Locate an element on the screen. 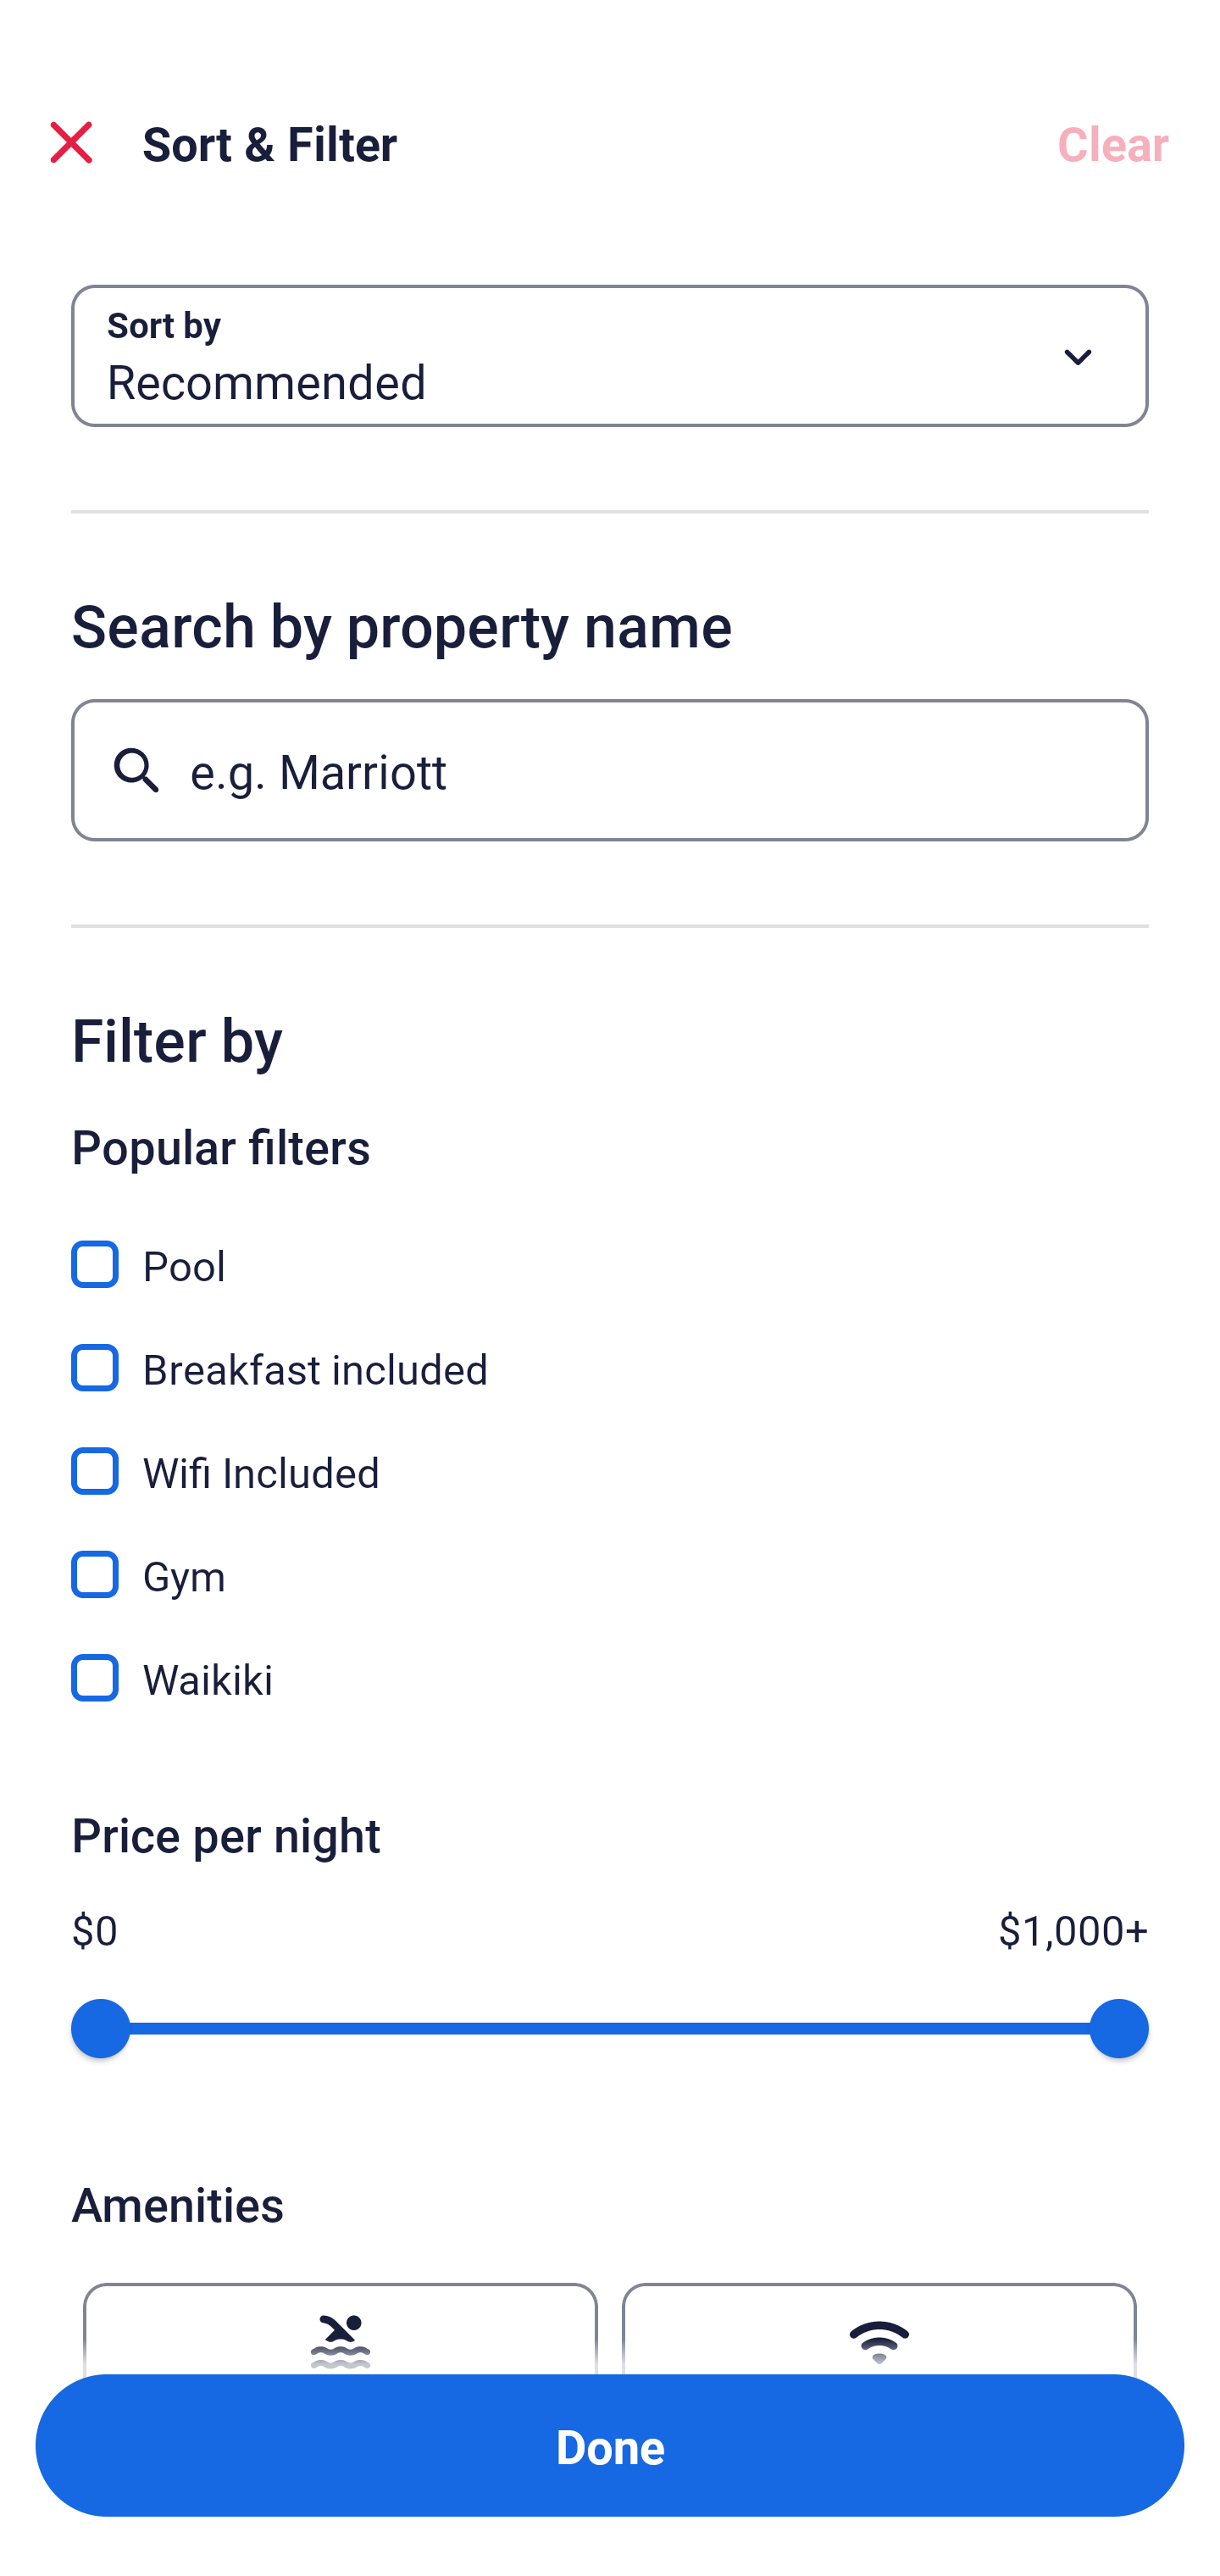  Close Sort and Filter is located at coordinates (71, 142).